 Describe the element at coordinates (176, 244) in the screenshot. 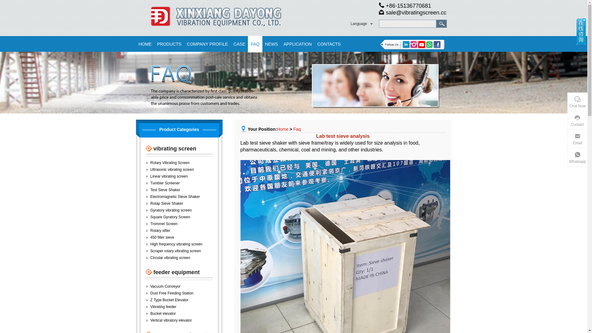

I see `High frequency vibrating screen` at that location.